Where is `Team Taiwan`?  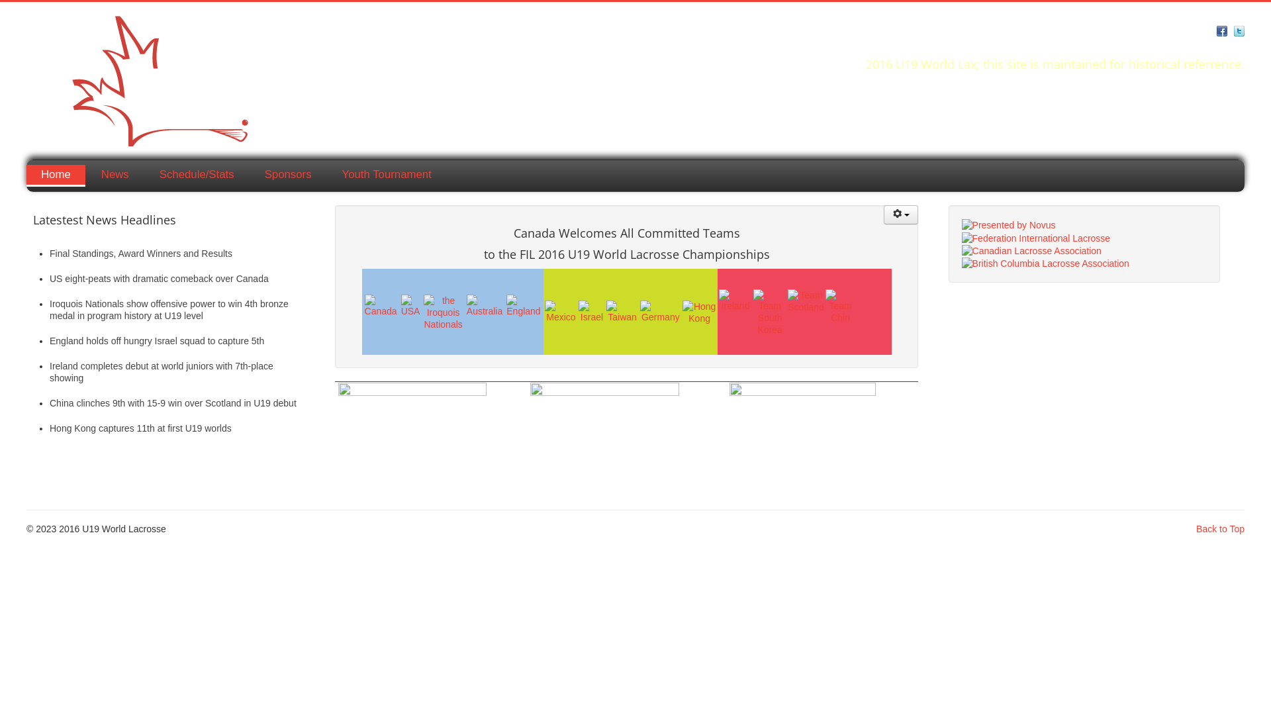
Team Taiwan is located at coordinates (622, 312).